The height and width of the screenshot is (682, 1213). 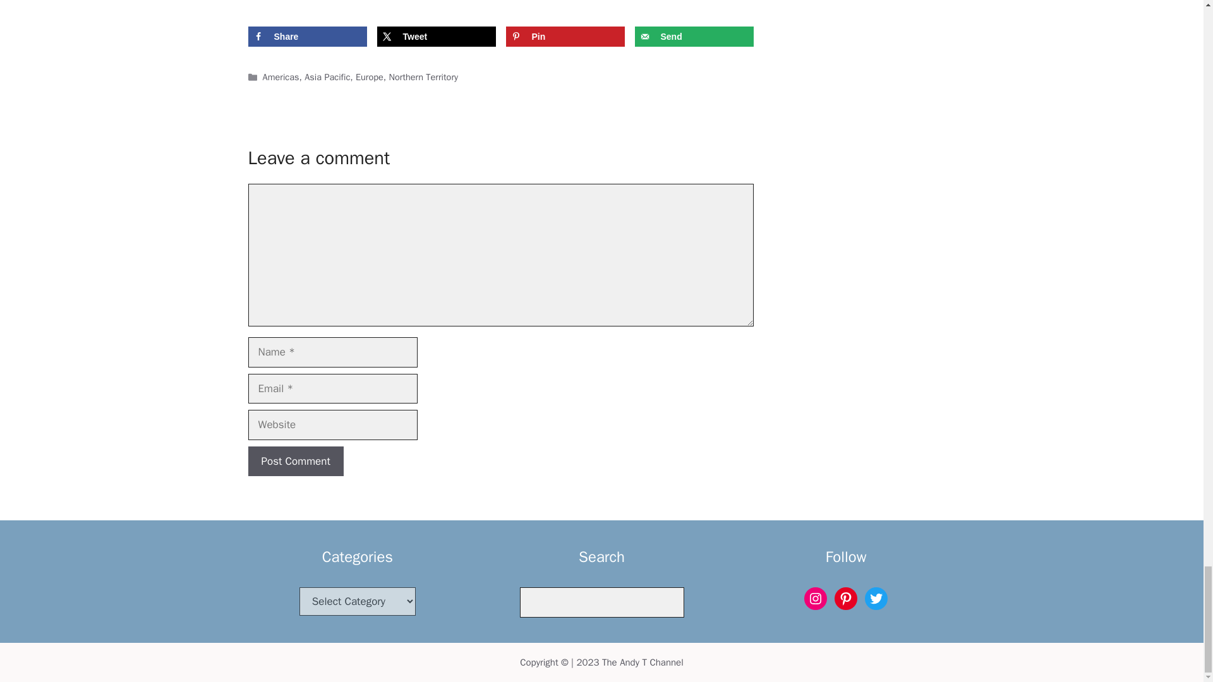 What do you see at coordinates (565, 37) in the screenshot?
I see `Save to Pinterest` at bounding box center [565, 37].